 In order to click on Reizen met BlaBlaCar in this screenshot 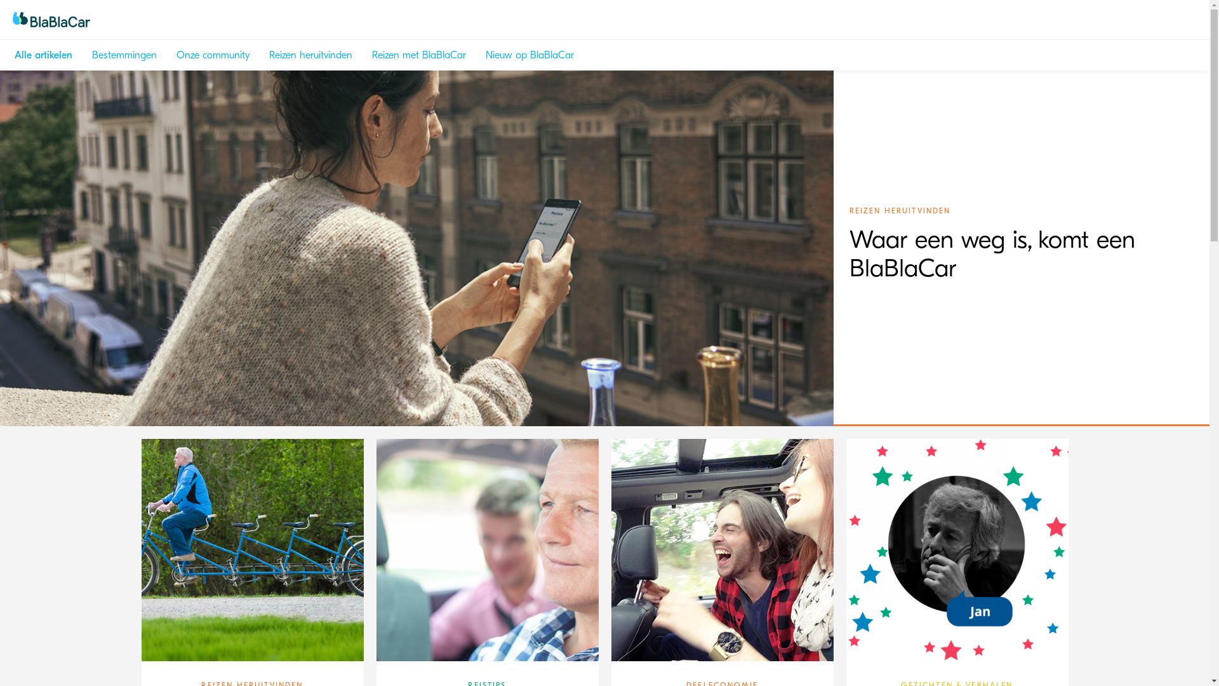, I will do `click(419, 55)`.